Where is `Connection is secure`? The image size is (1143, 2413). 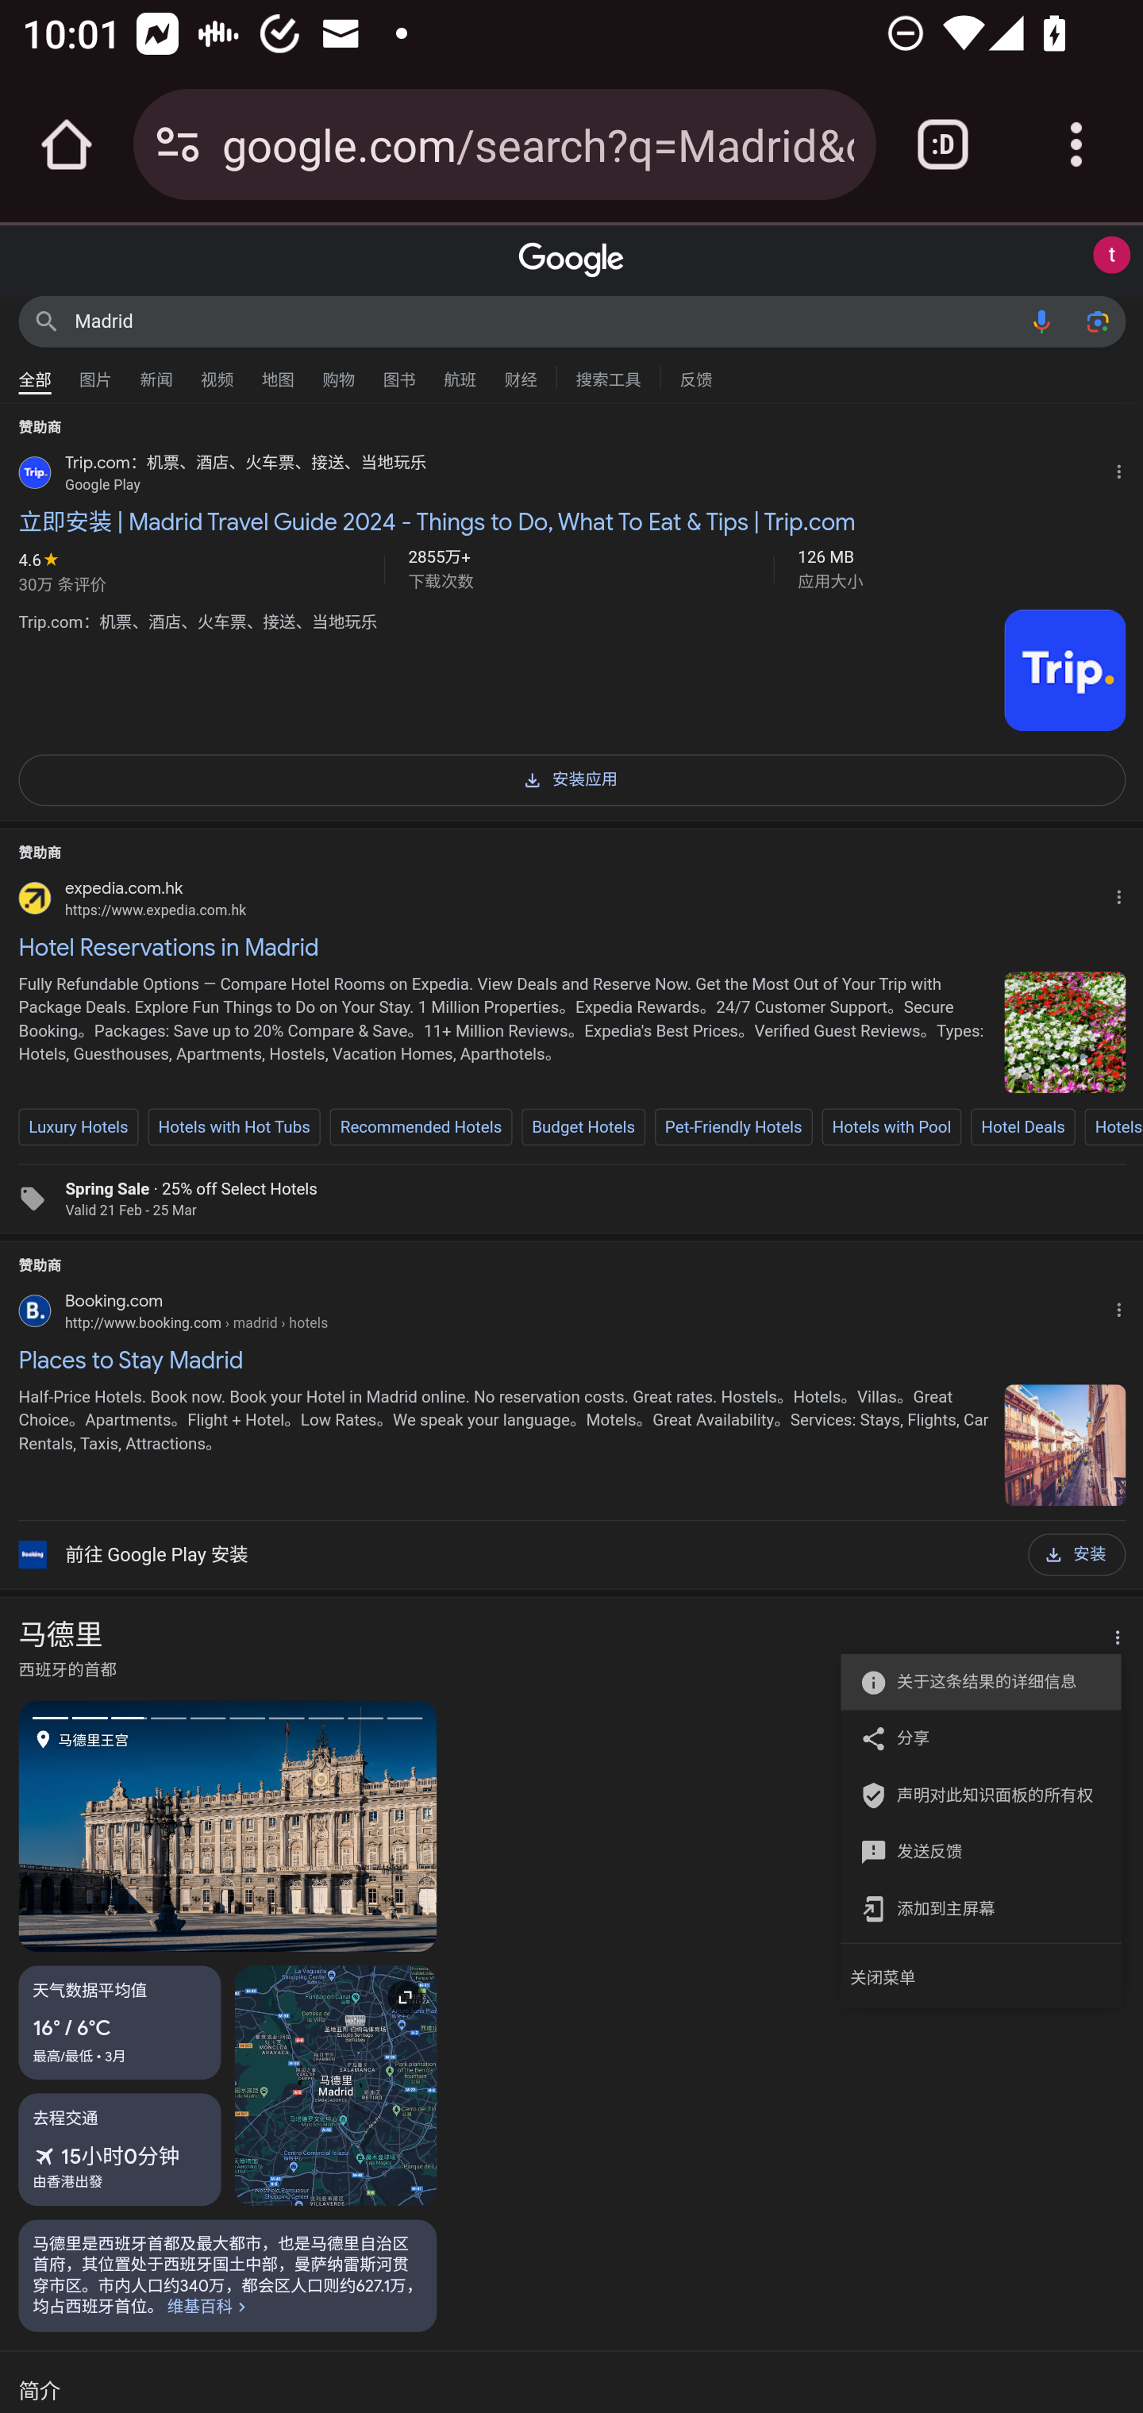
Connection is secure is located at coordinates (178, 144).